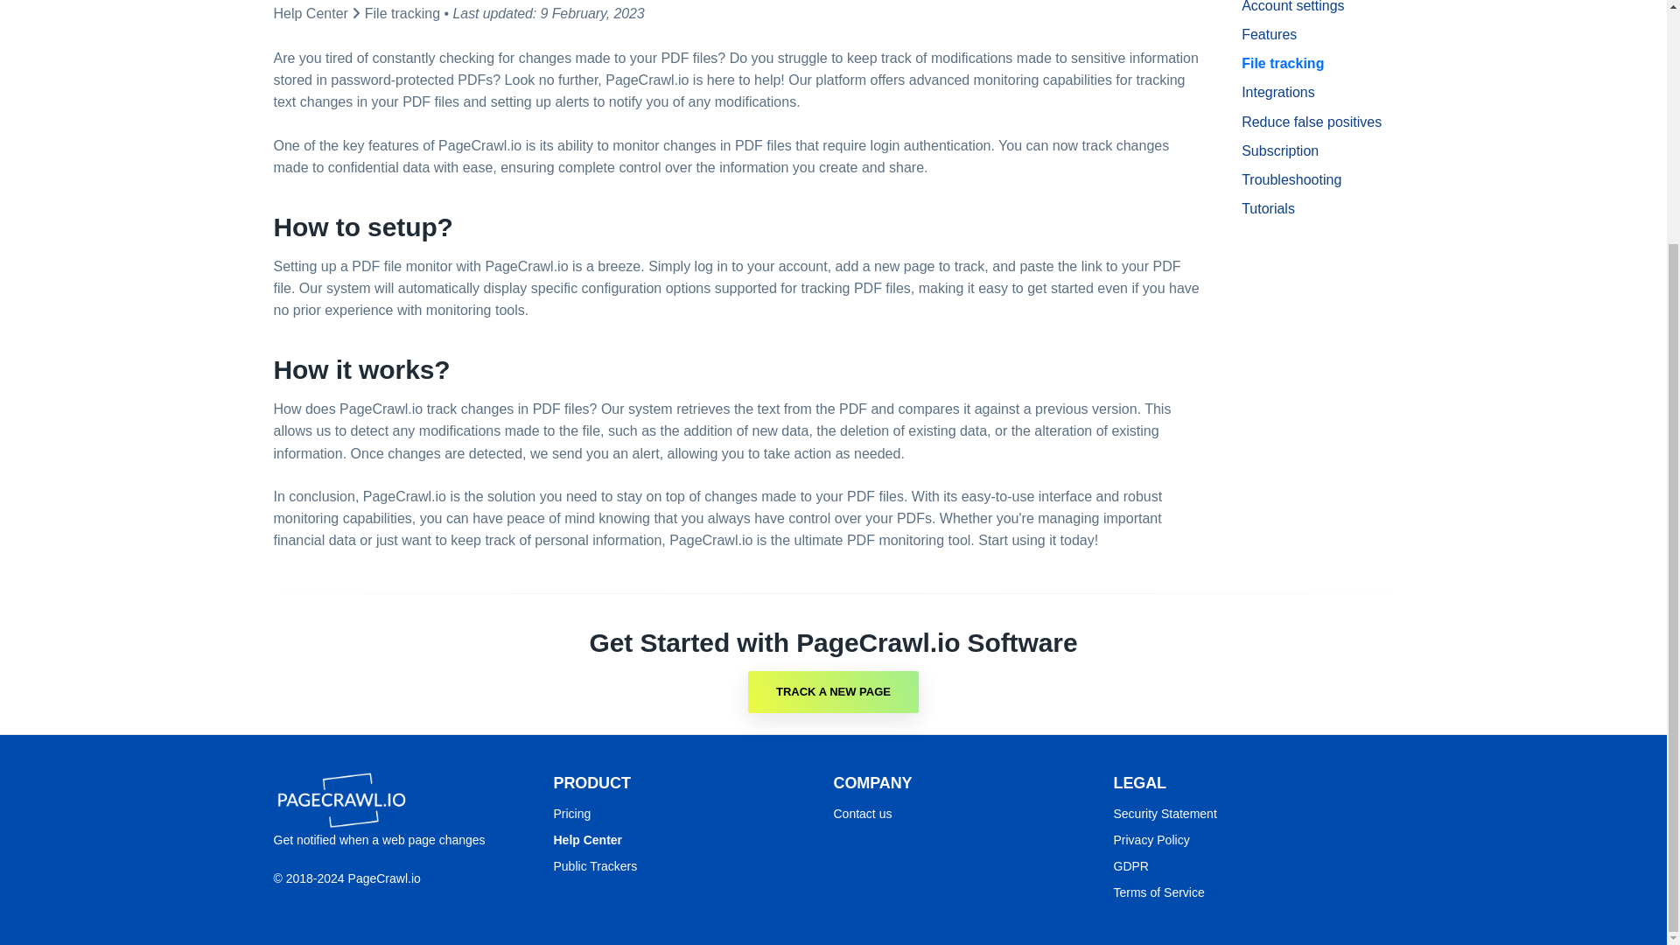  I want to click on File tracking, so click(1316, 63).